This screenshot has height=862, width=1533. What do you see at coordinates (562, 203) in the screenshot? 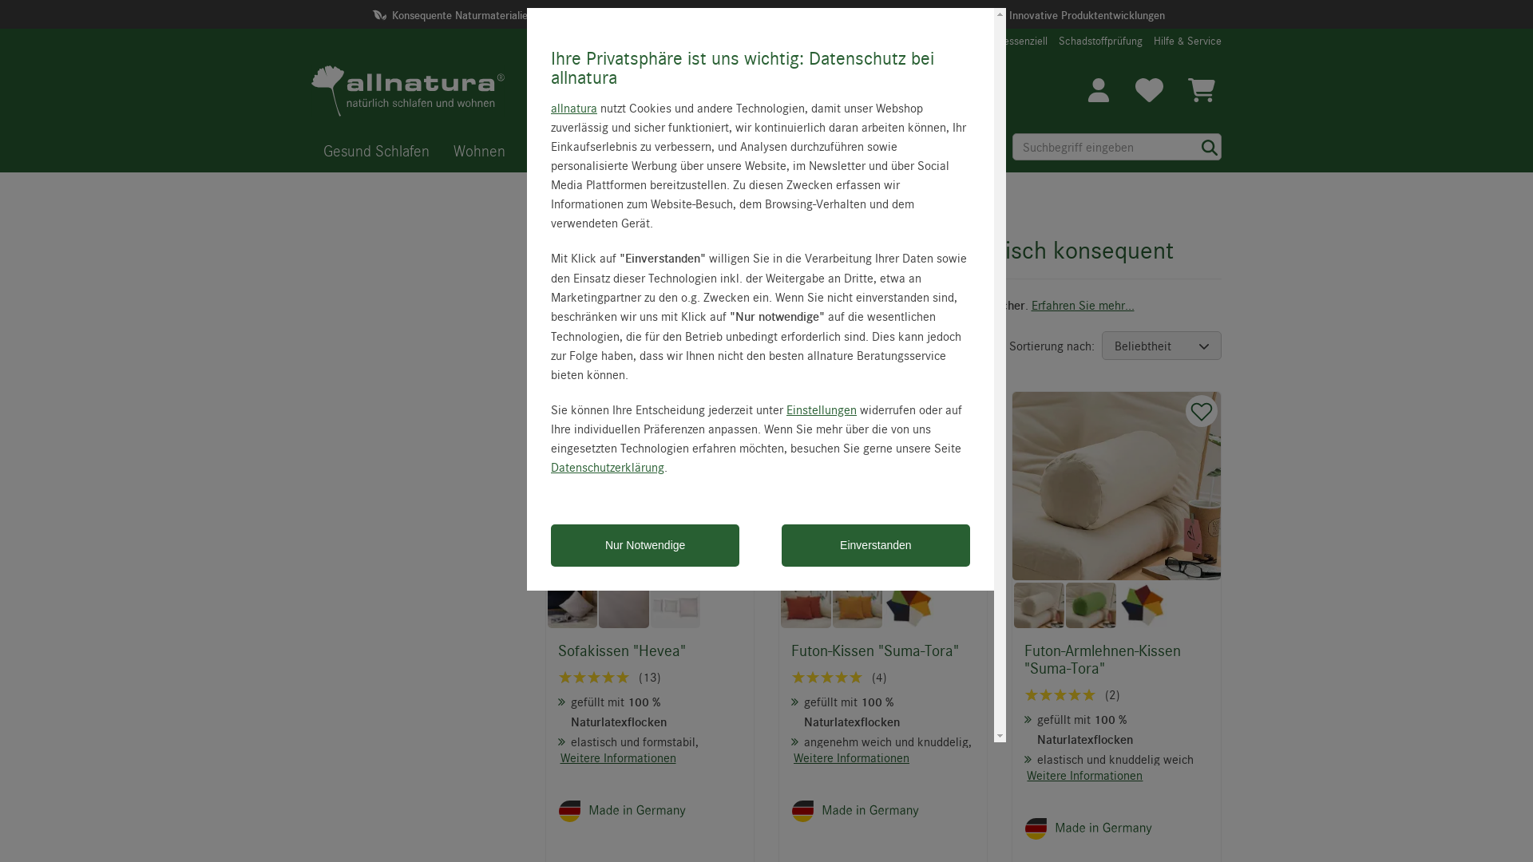
I see `Startseite` at bounding box center [562, 203].